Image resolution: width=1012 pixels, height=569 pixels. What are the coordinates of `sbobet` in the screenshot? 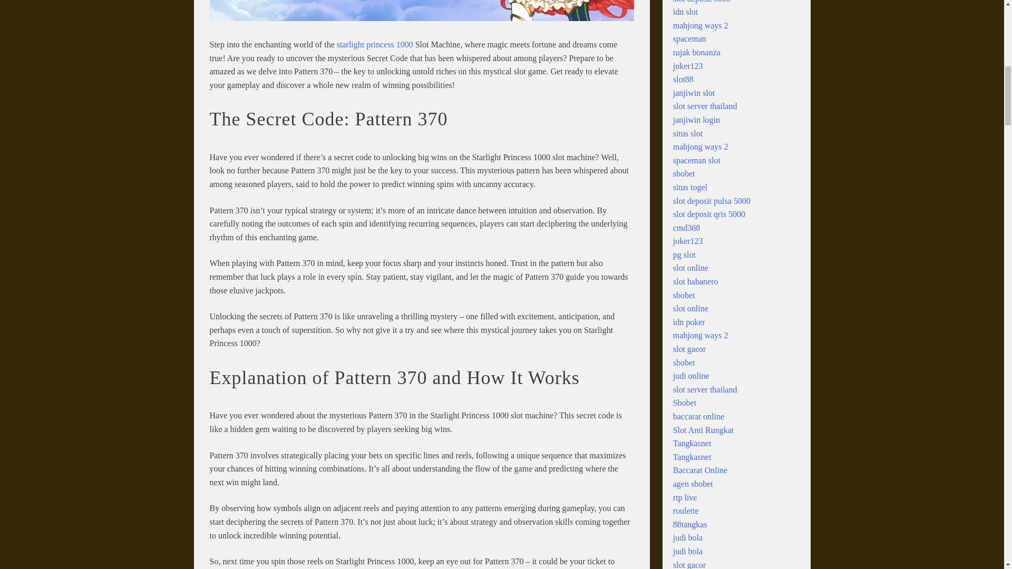 It's located at (684, 173).